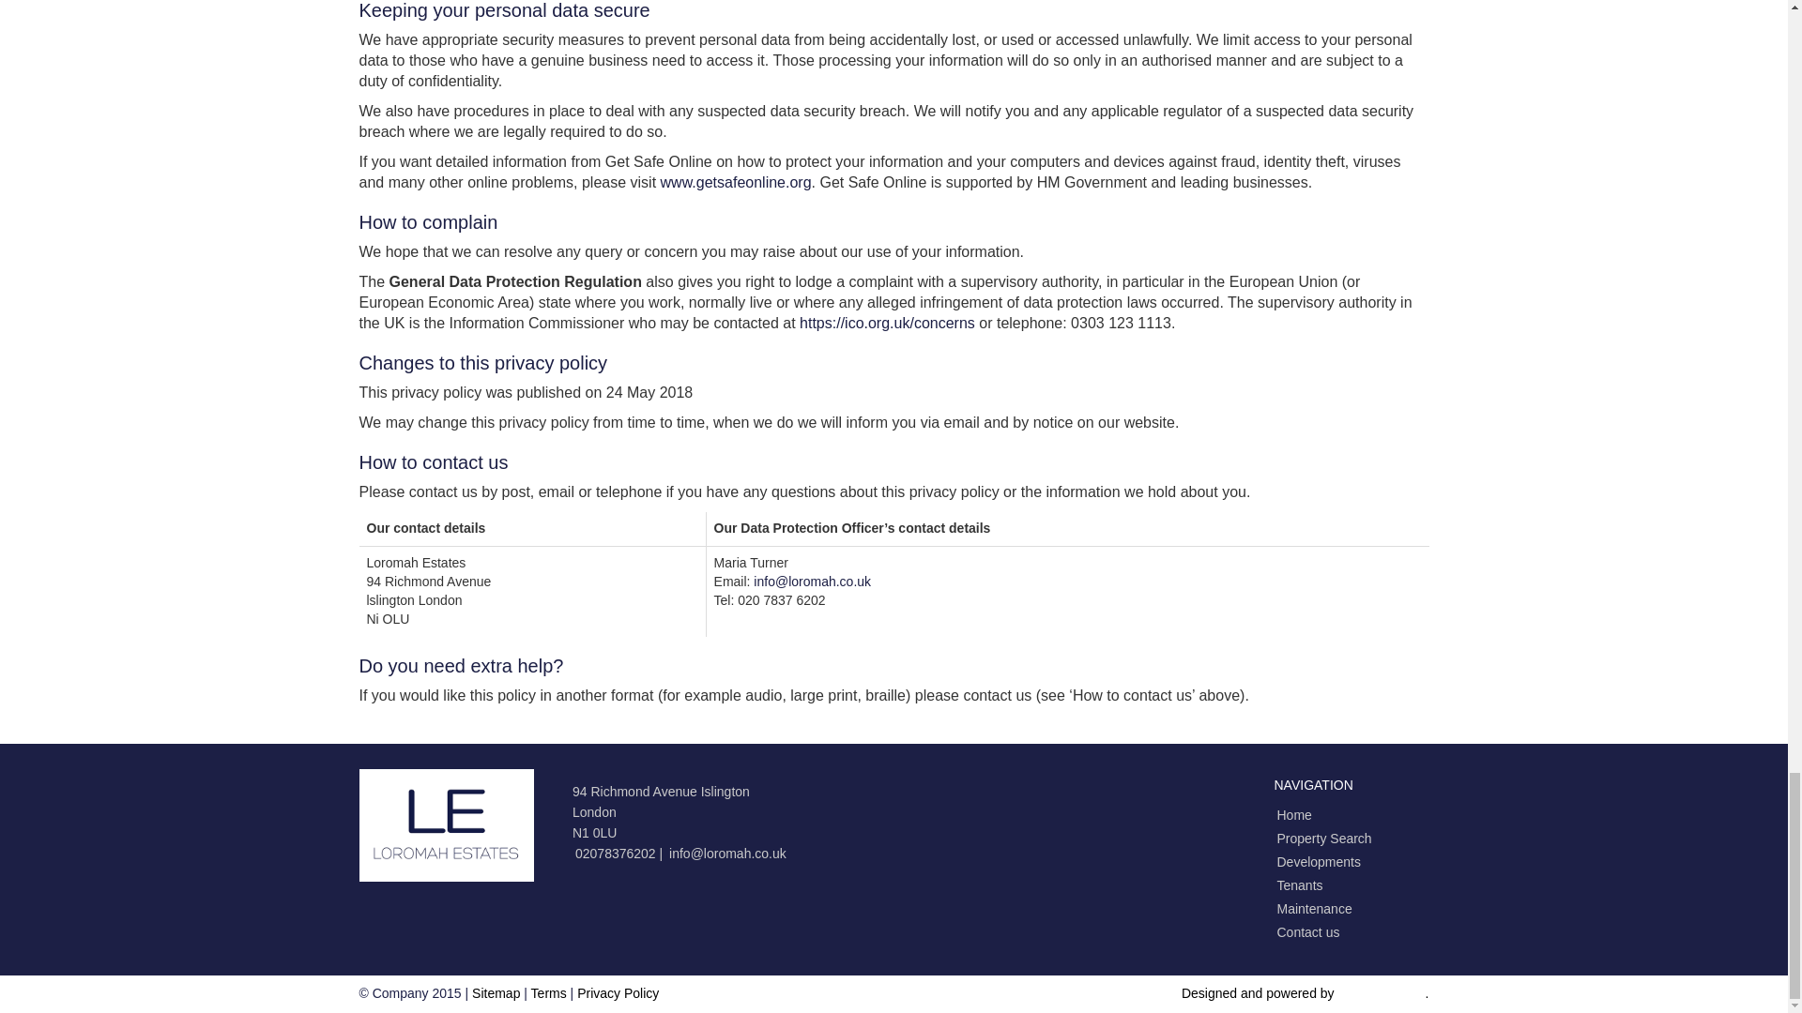 Image resolution: width=1802 pixels, height=1013 pixels. I want to click on Maintenance, so click(1314, 909).